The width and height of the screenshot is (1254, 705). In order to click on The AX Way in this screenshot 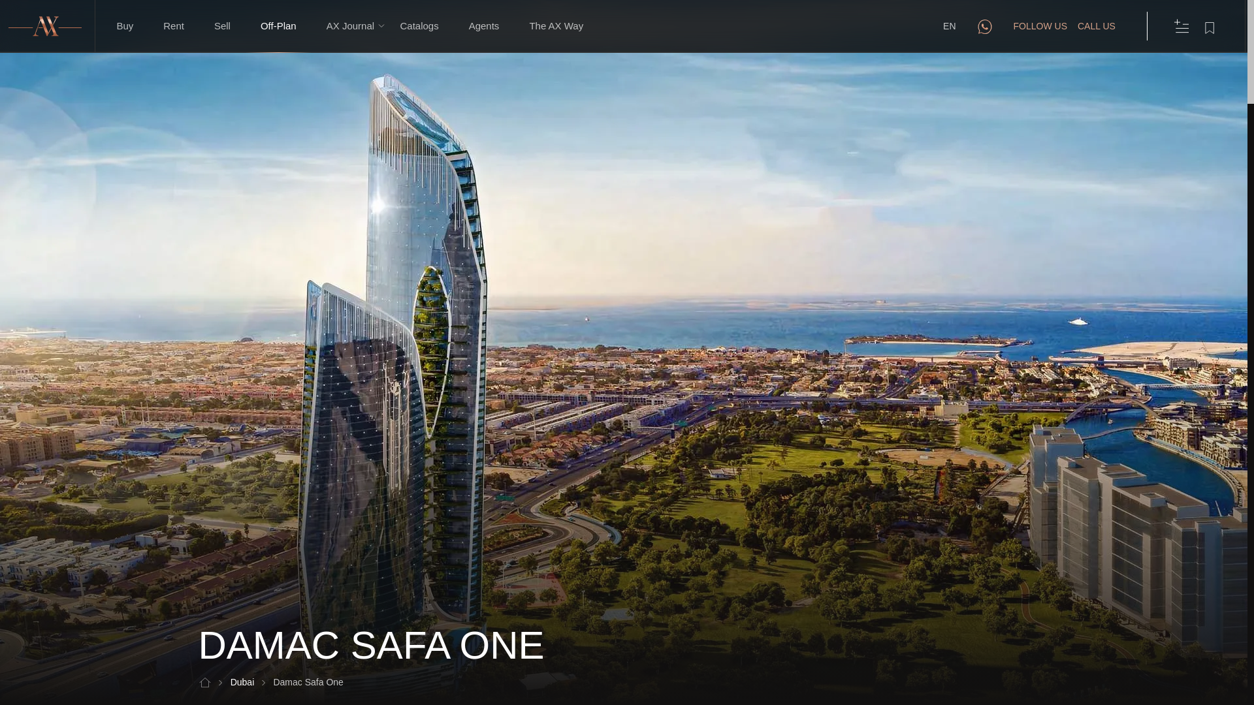, I will do `click(1096, 26)`.